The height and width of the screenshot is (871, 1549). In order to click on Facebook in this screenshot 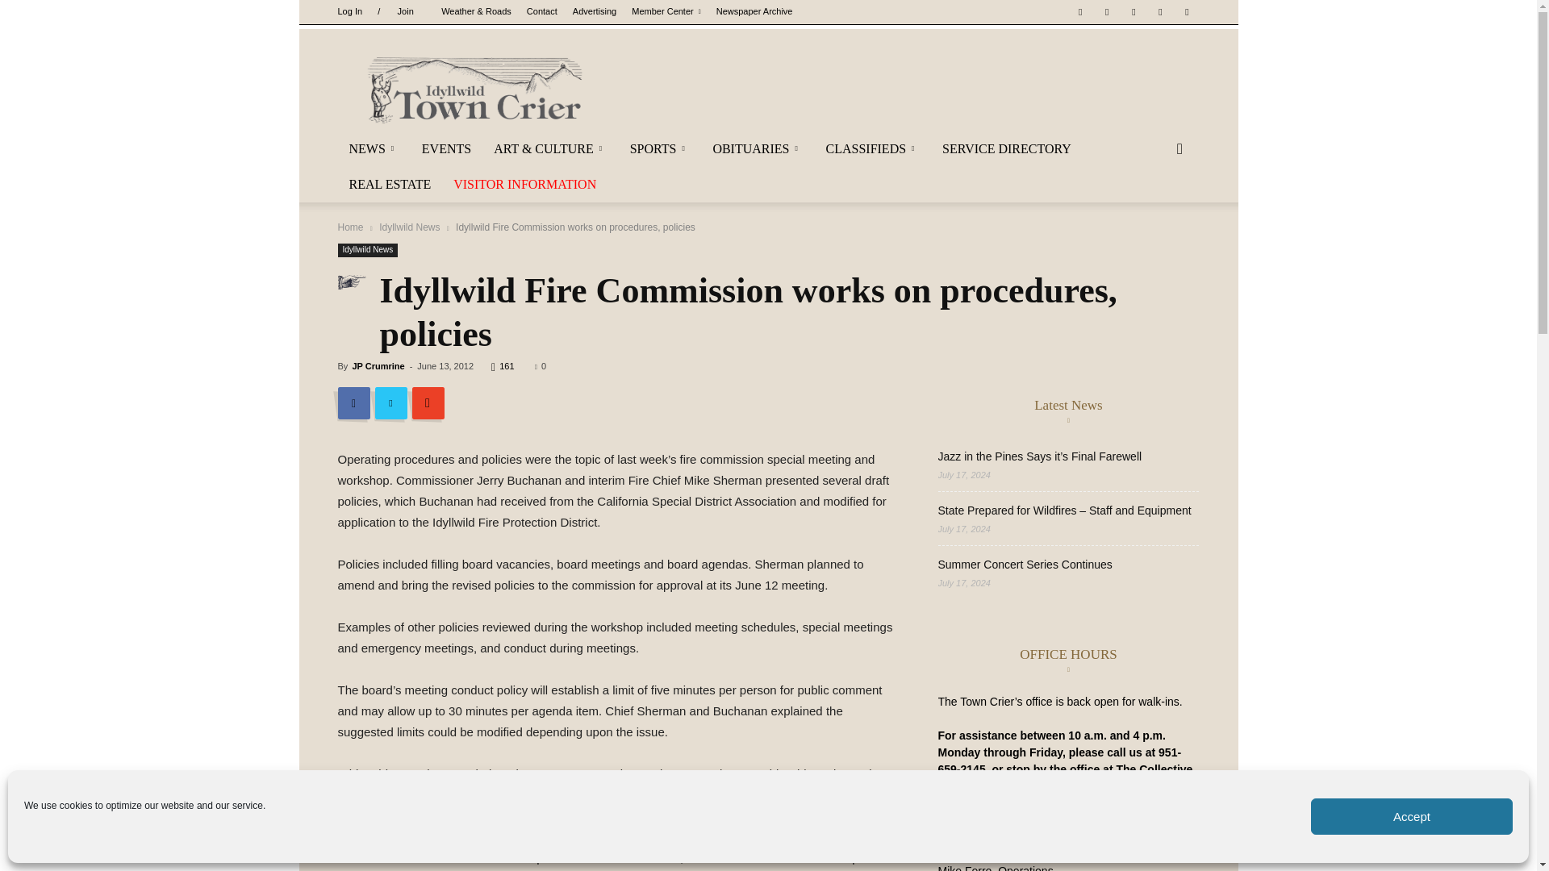, I will do `click(1079, 11)`.